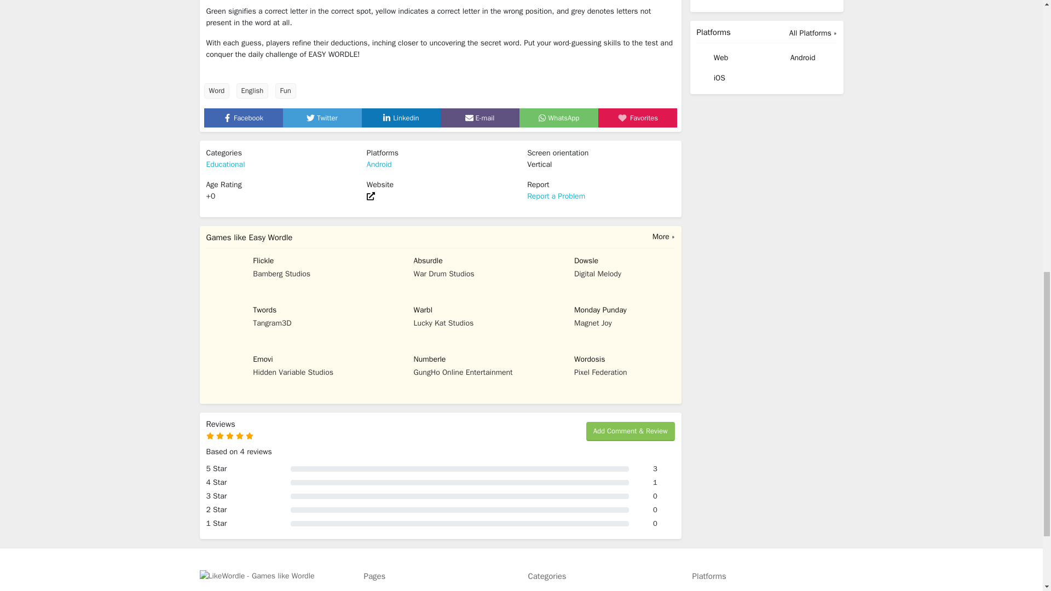  What do you see at coordinates (322, 117) in the screenshot?
I see `Twitter` at bounding box center [322, 117].